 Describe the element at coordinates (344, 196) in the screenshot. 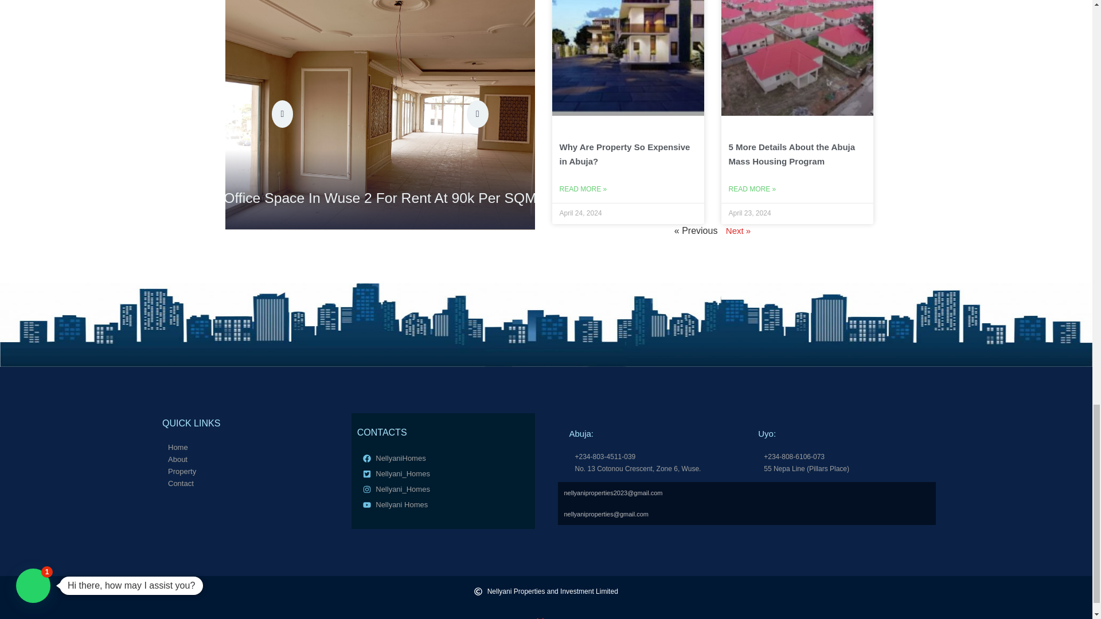

I see `Office Space in Wuse 2 for Rent at 90k per SQM` at that location.